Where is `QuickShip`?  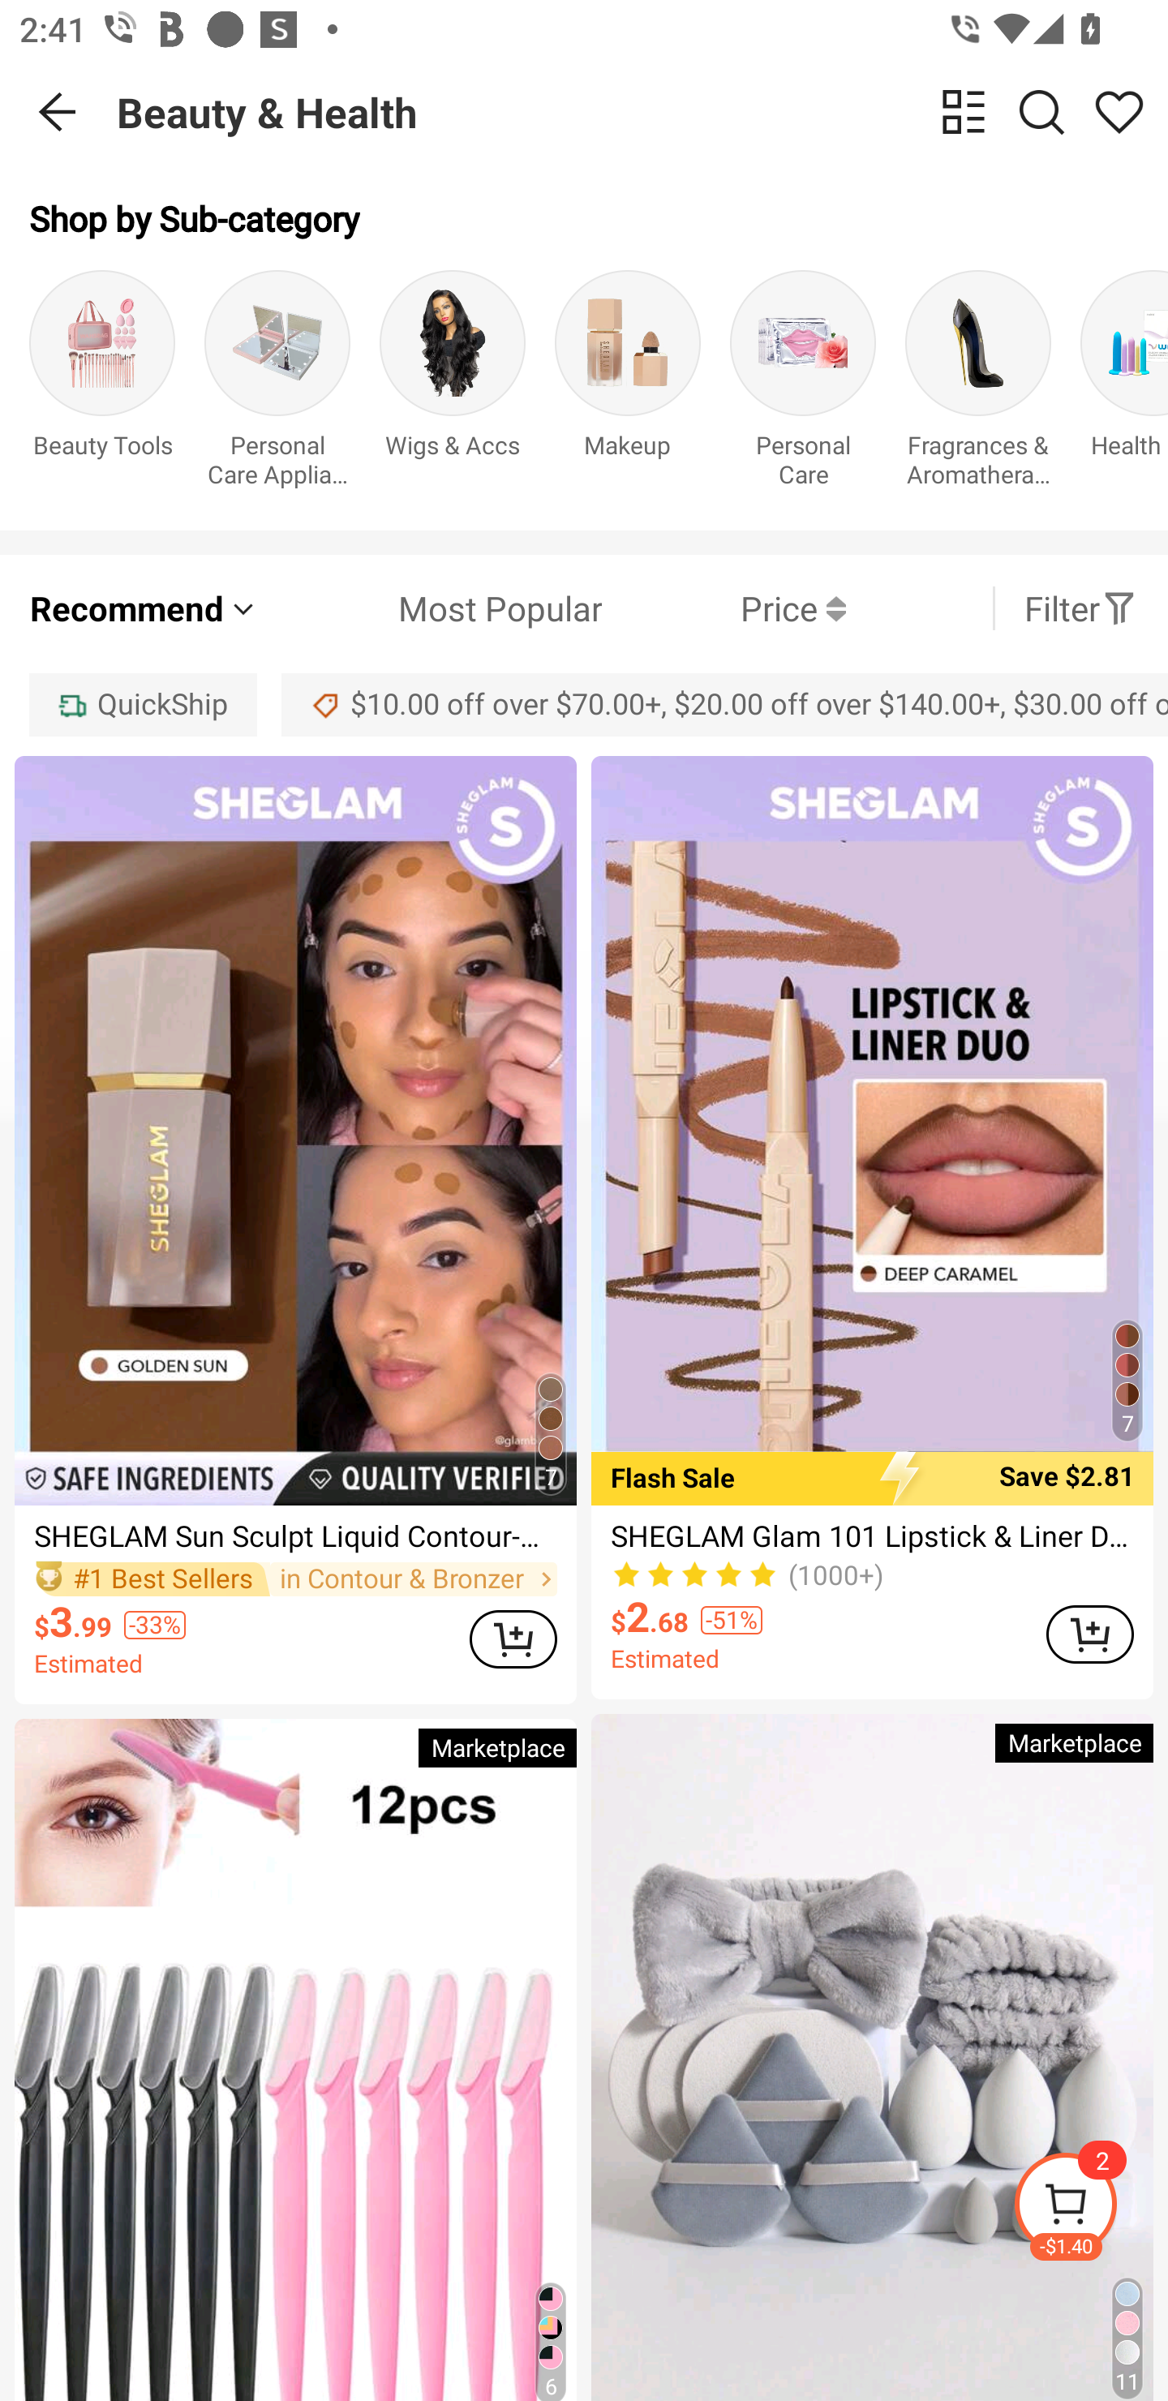
QuickShip is located at coordinates (143, 704).